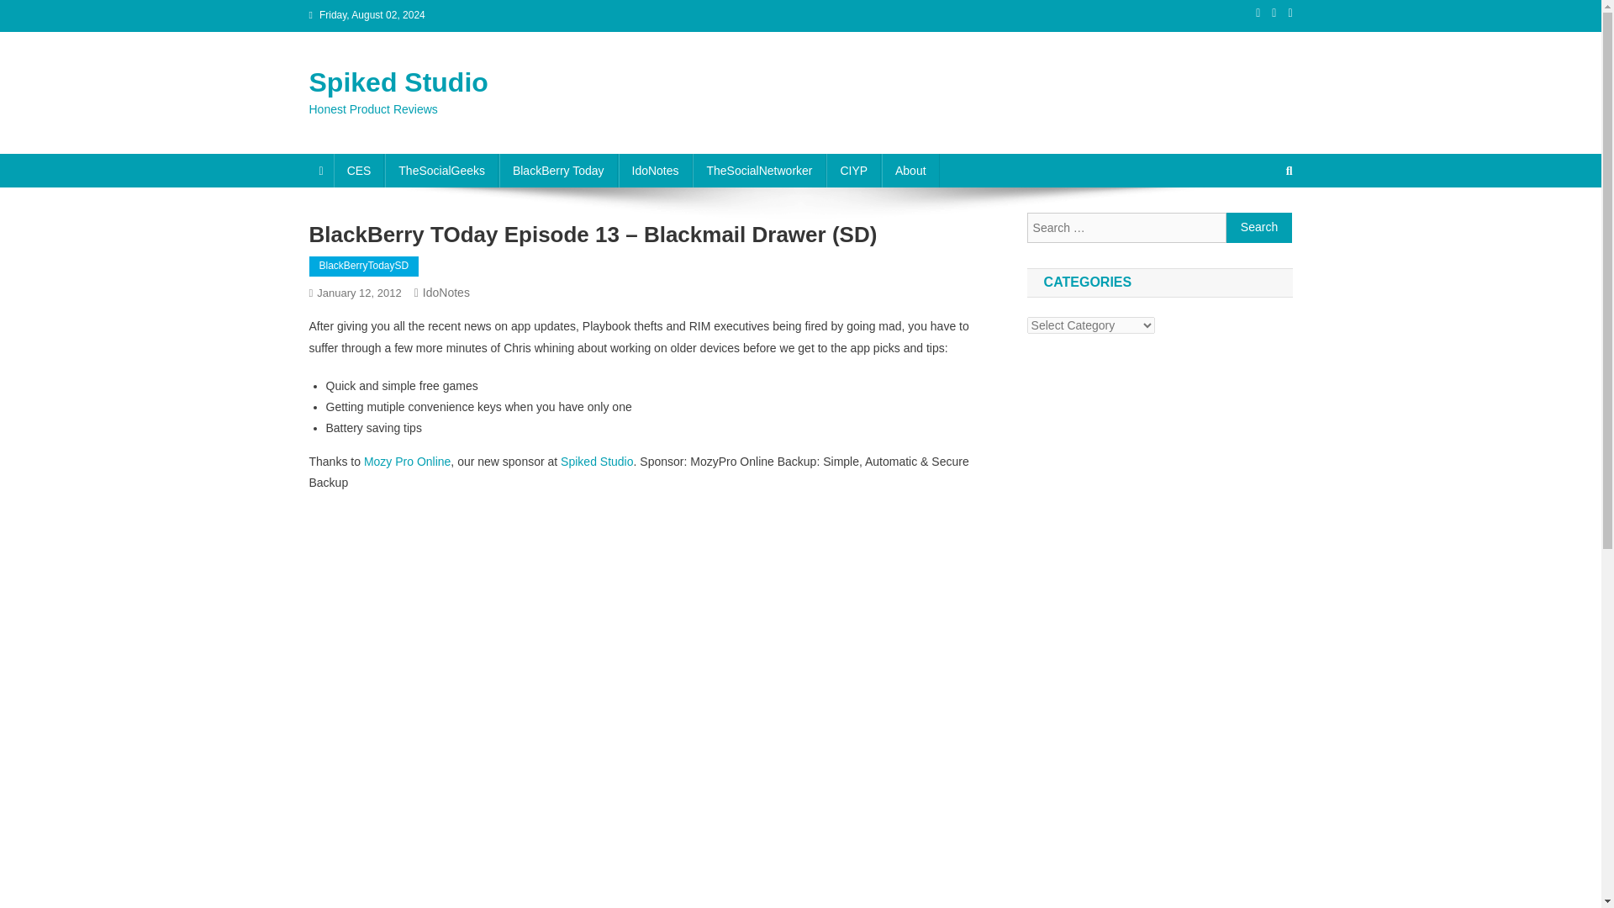 This screenshot has width=1614, height=908. What do you see at coordinates (854, 170) in the screenshot?
I see `CIYP` at bounding box center [854, 170].